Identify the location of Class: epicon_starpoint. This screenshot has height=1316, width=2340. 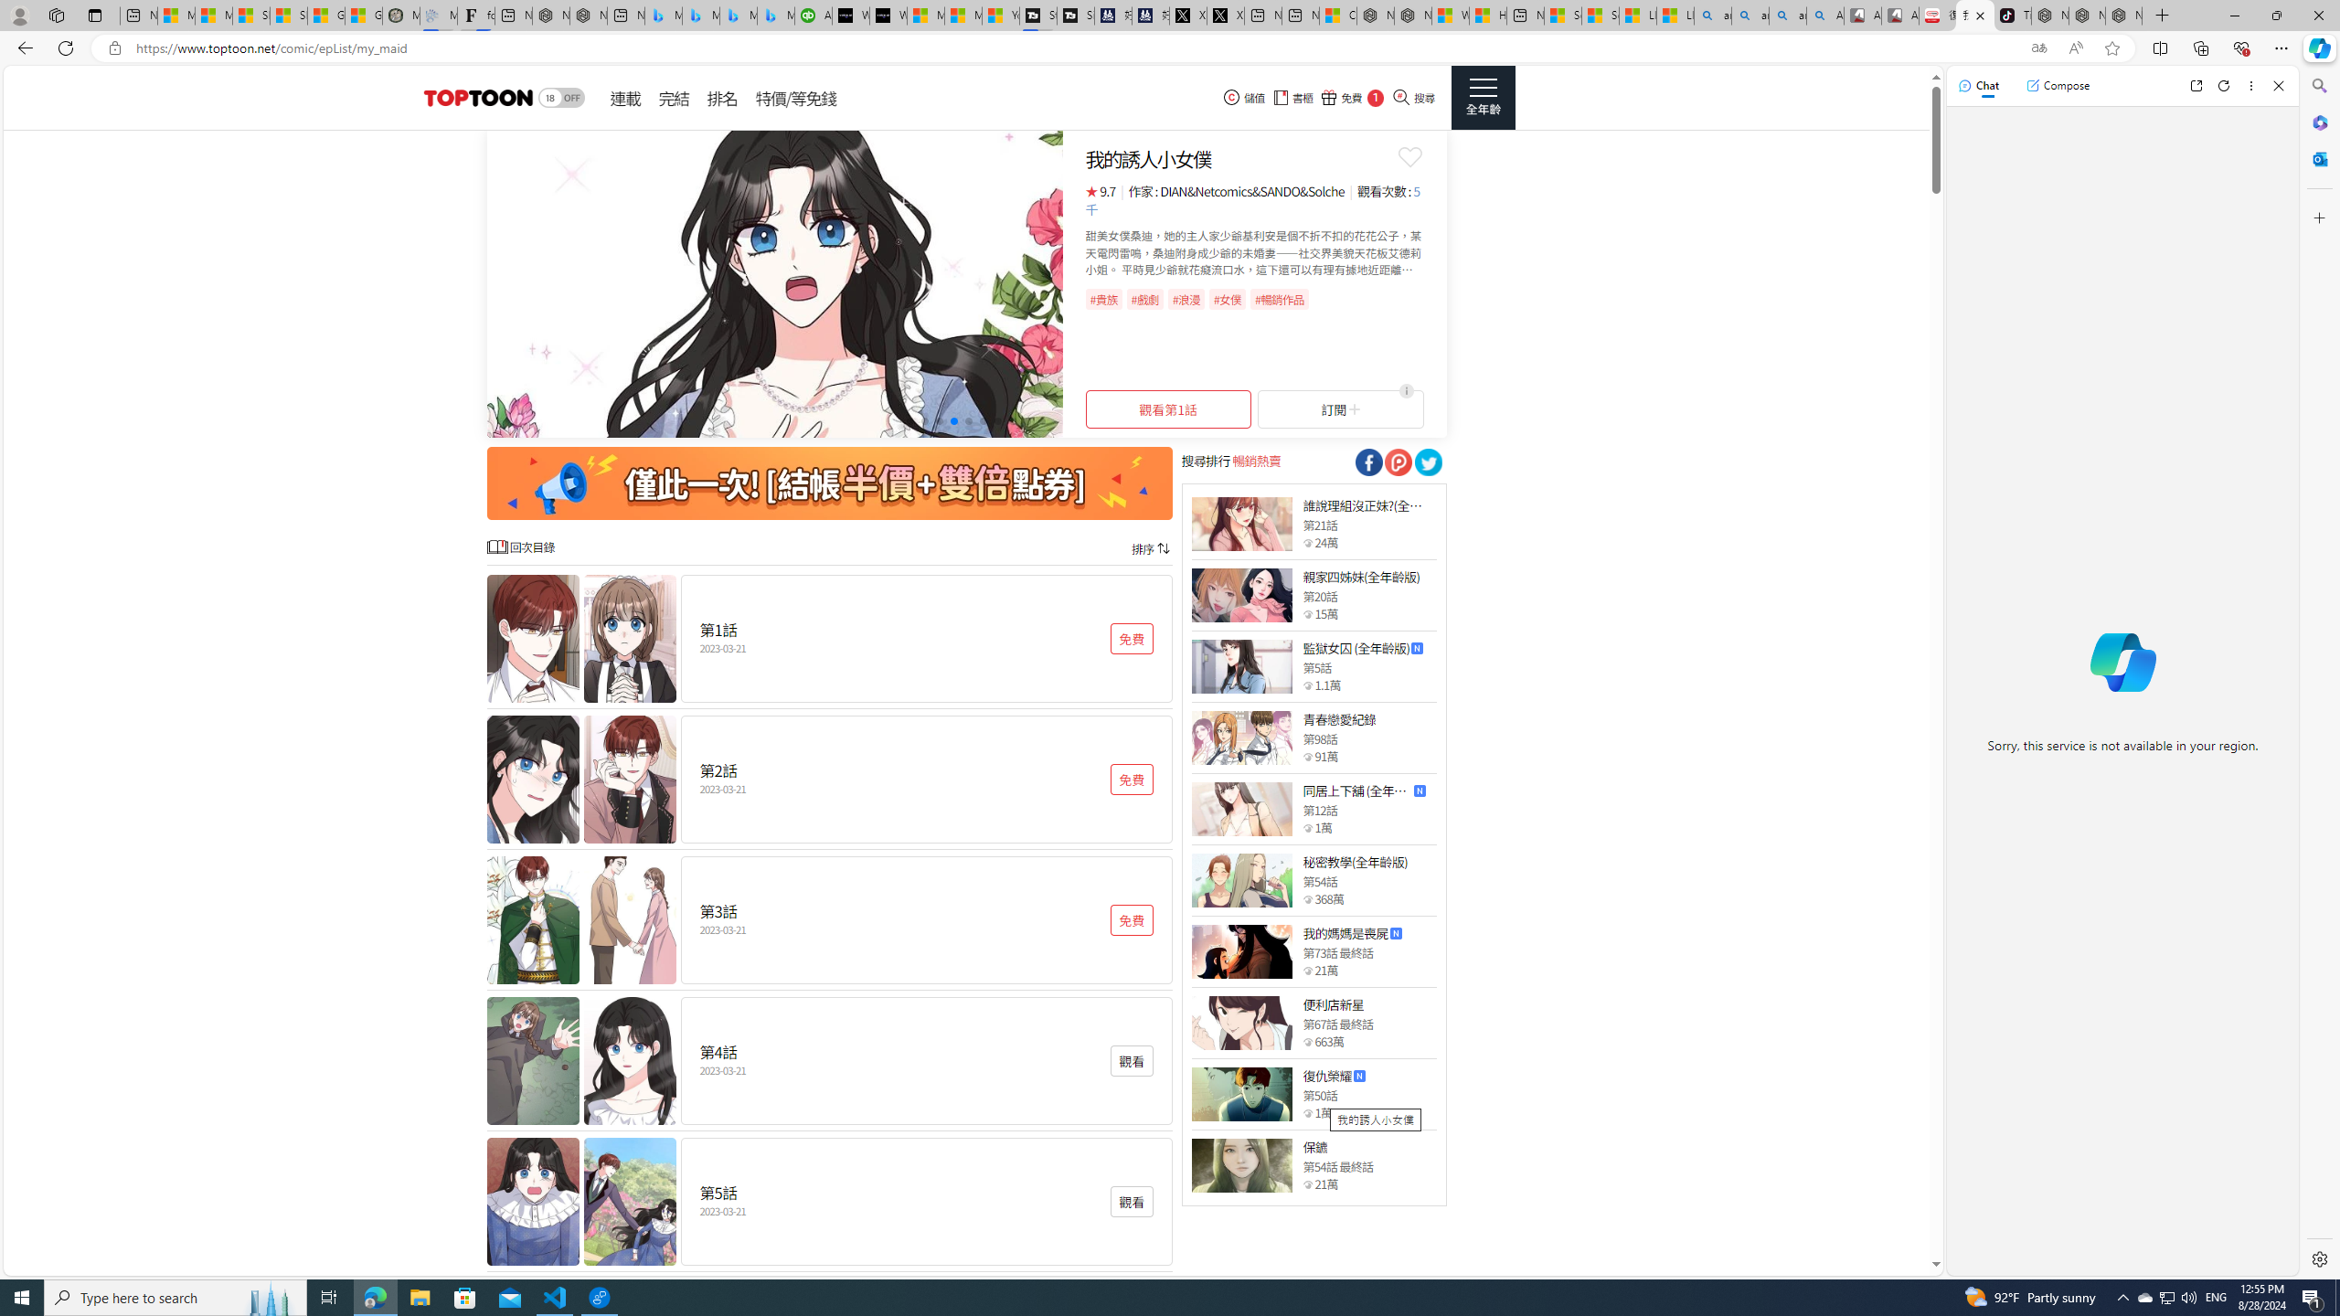
(1307, 1184).